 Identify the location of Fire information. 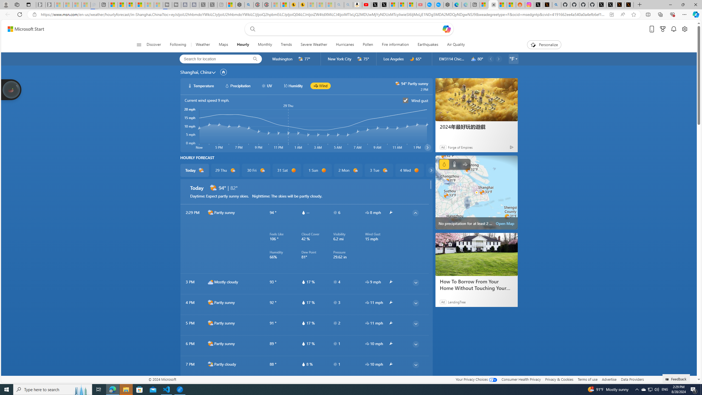
(395, 45).